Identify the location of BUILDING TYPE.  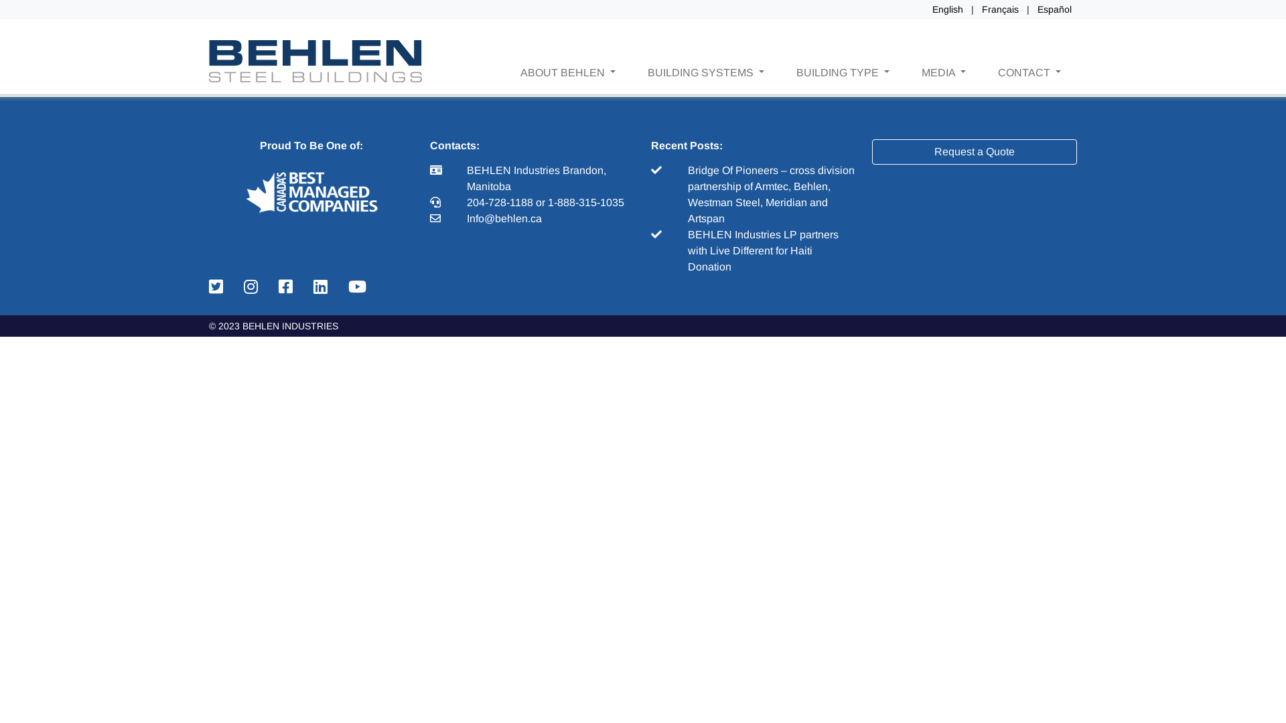
(843, 72).